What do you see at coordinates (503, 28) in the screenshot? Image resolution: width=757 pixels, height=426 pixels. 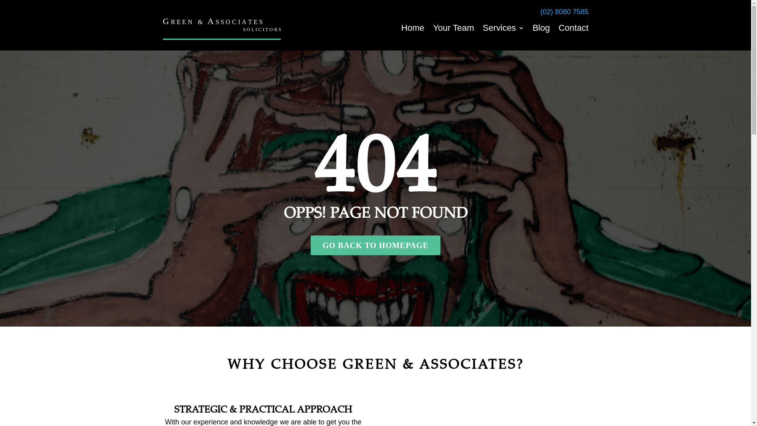 I see `Services` at bounding box center [503, 28].